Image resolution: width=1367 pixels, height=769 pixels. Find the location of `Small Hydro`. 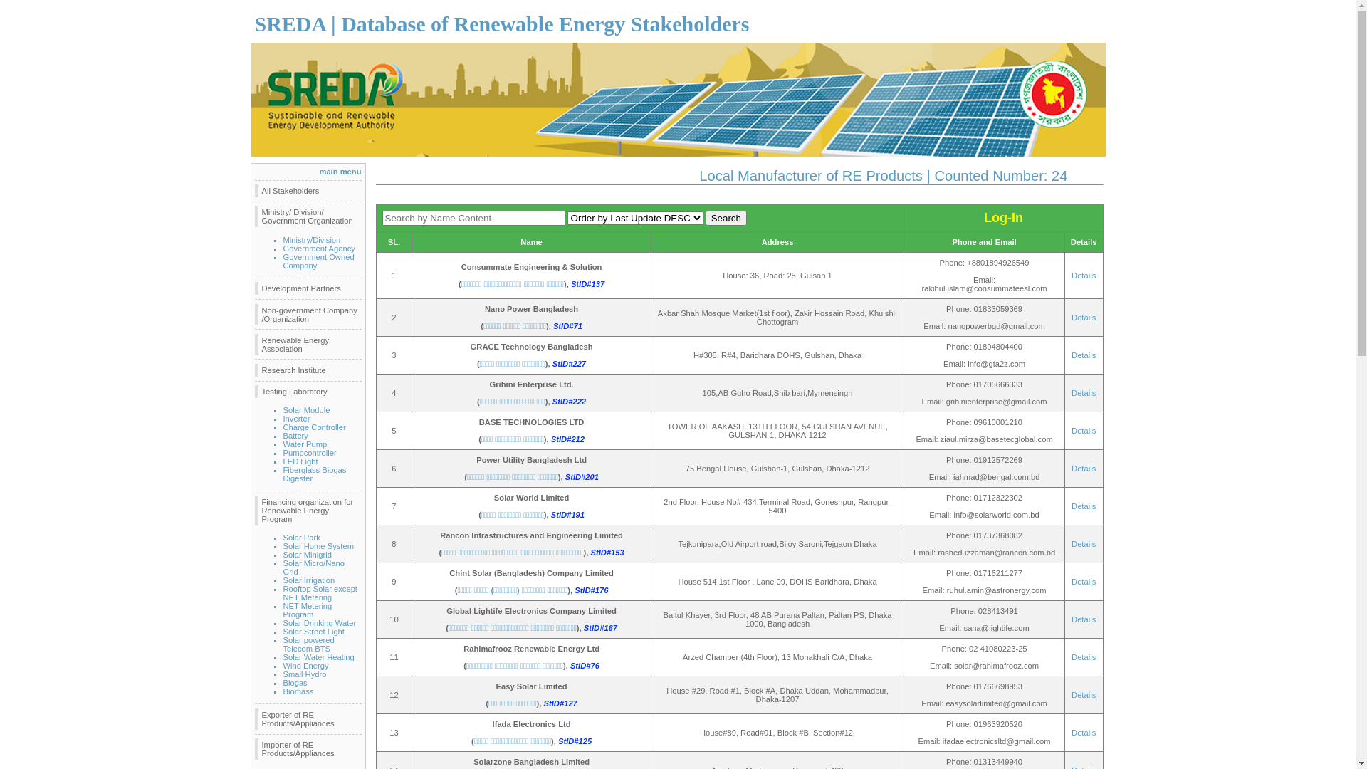

Small Hydro is located at coordinates (305, 674).